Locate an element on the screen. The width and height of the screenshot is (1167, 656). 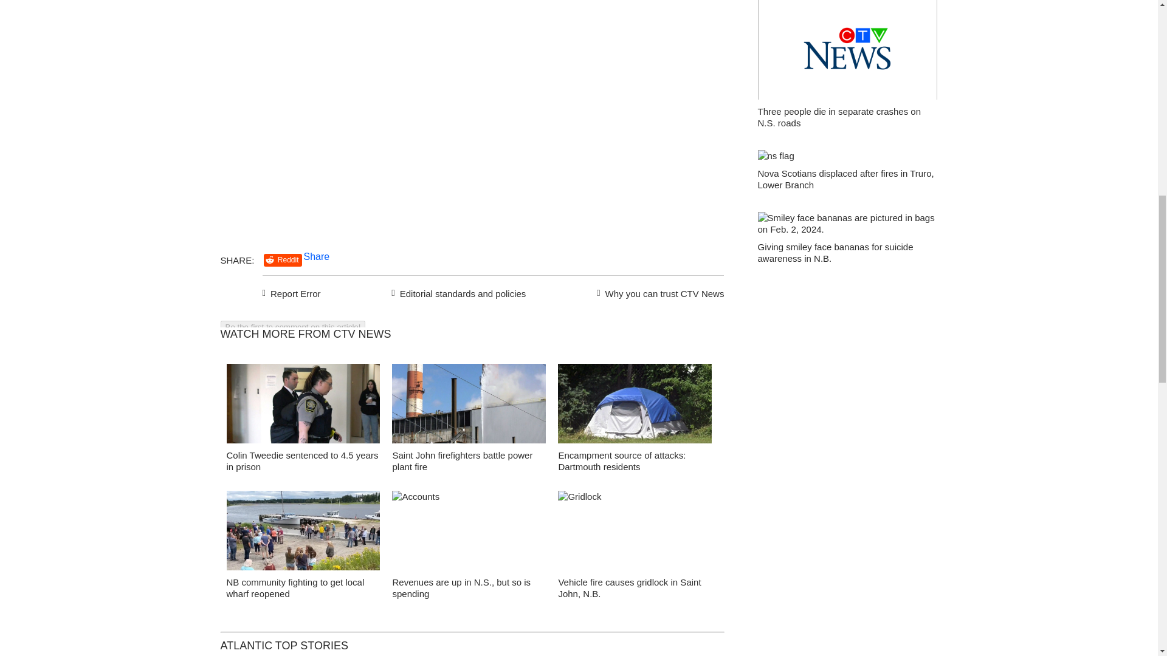
false is located at coordinates (303, 530).